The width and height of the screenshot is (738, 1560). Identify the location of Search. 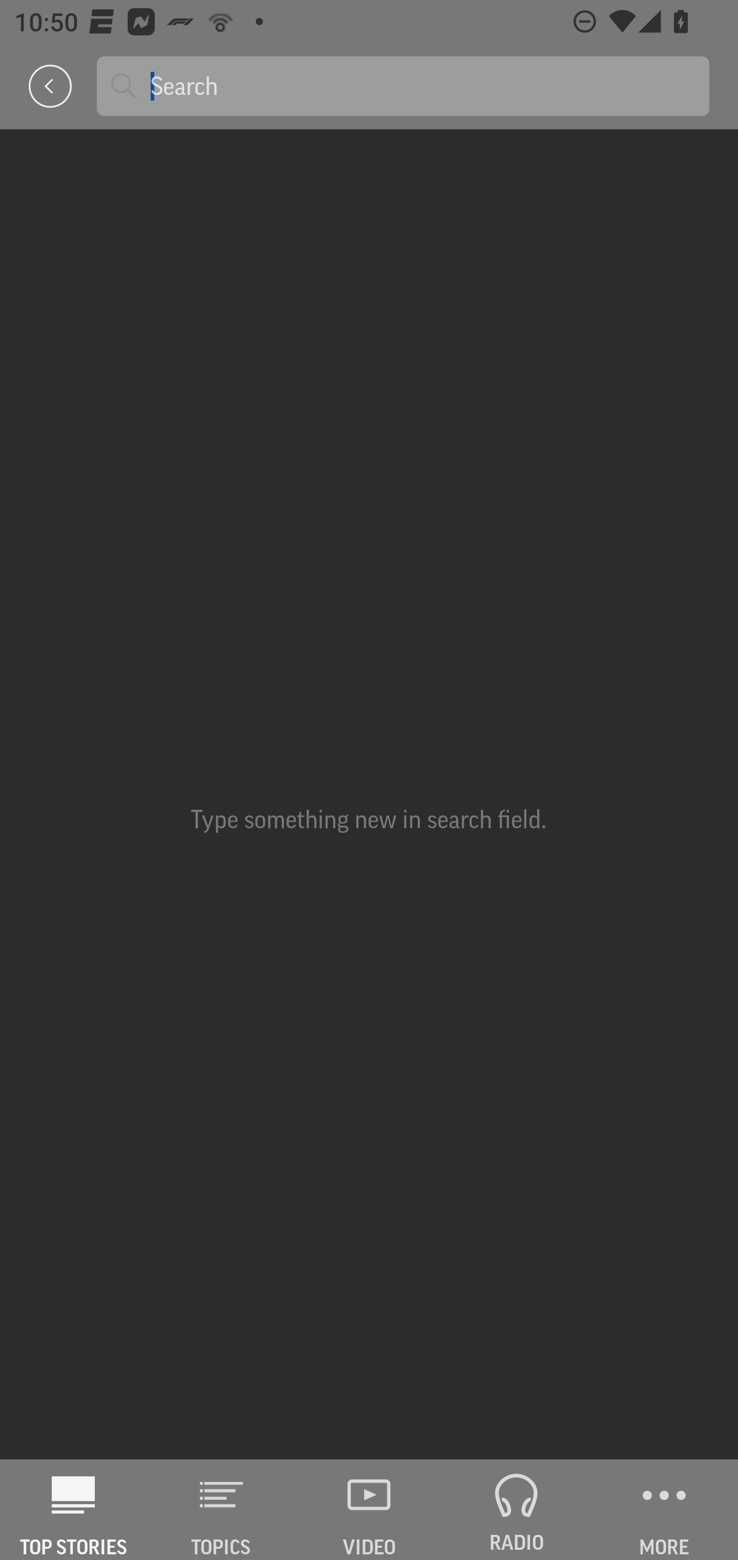
(422, 85).